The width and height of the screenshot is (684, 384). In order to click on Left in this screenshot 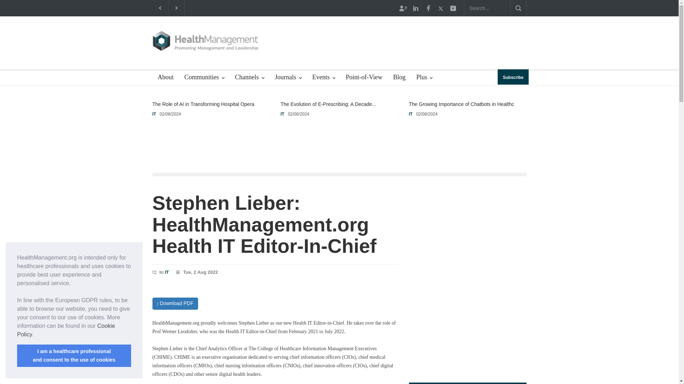, I will do `click(160, 8)`.